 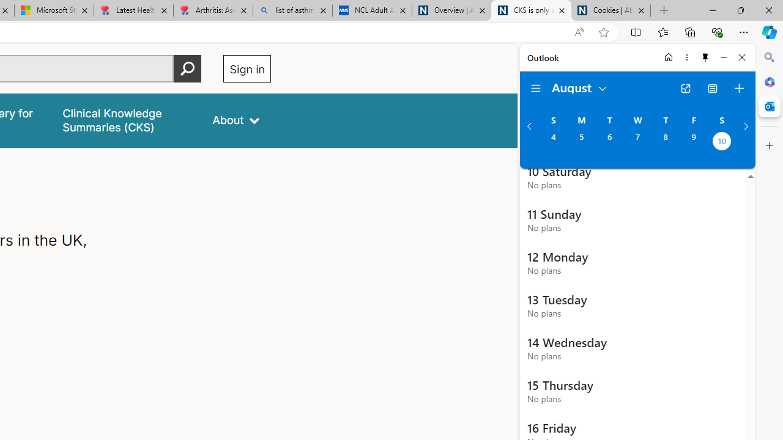 I want to click on list of asthma inhalers uk - Search, so click(x=292, y=11).